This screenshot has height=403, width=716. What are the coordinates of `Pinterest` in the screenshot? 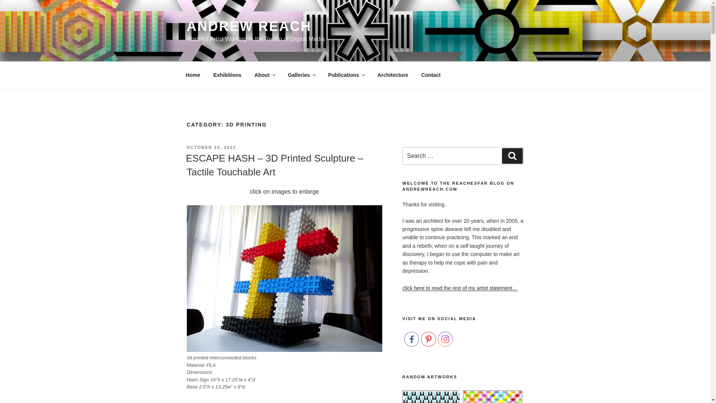 It's located at (428, 339).